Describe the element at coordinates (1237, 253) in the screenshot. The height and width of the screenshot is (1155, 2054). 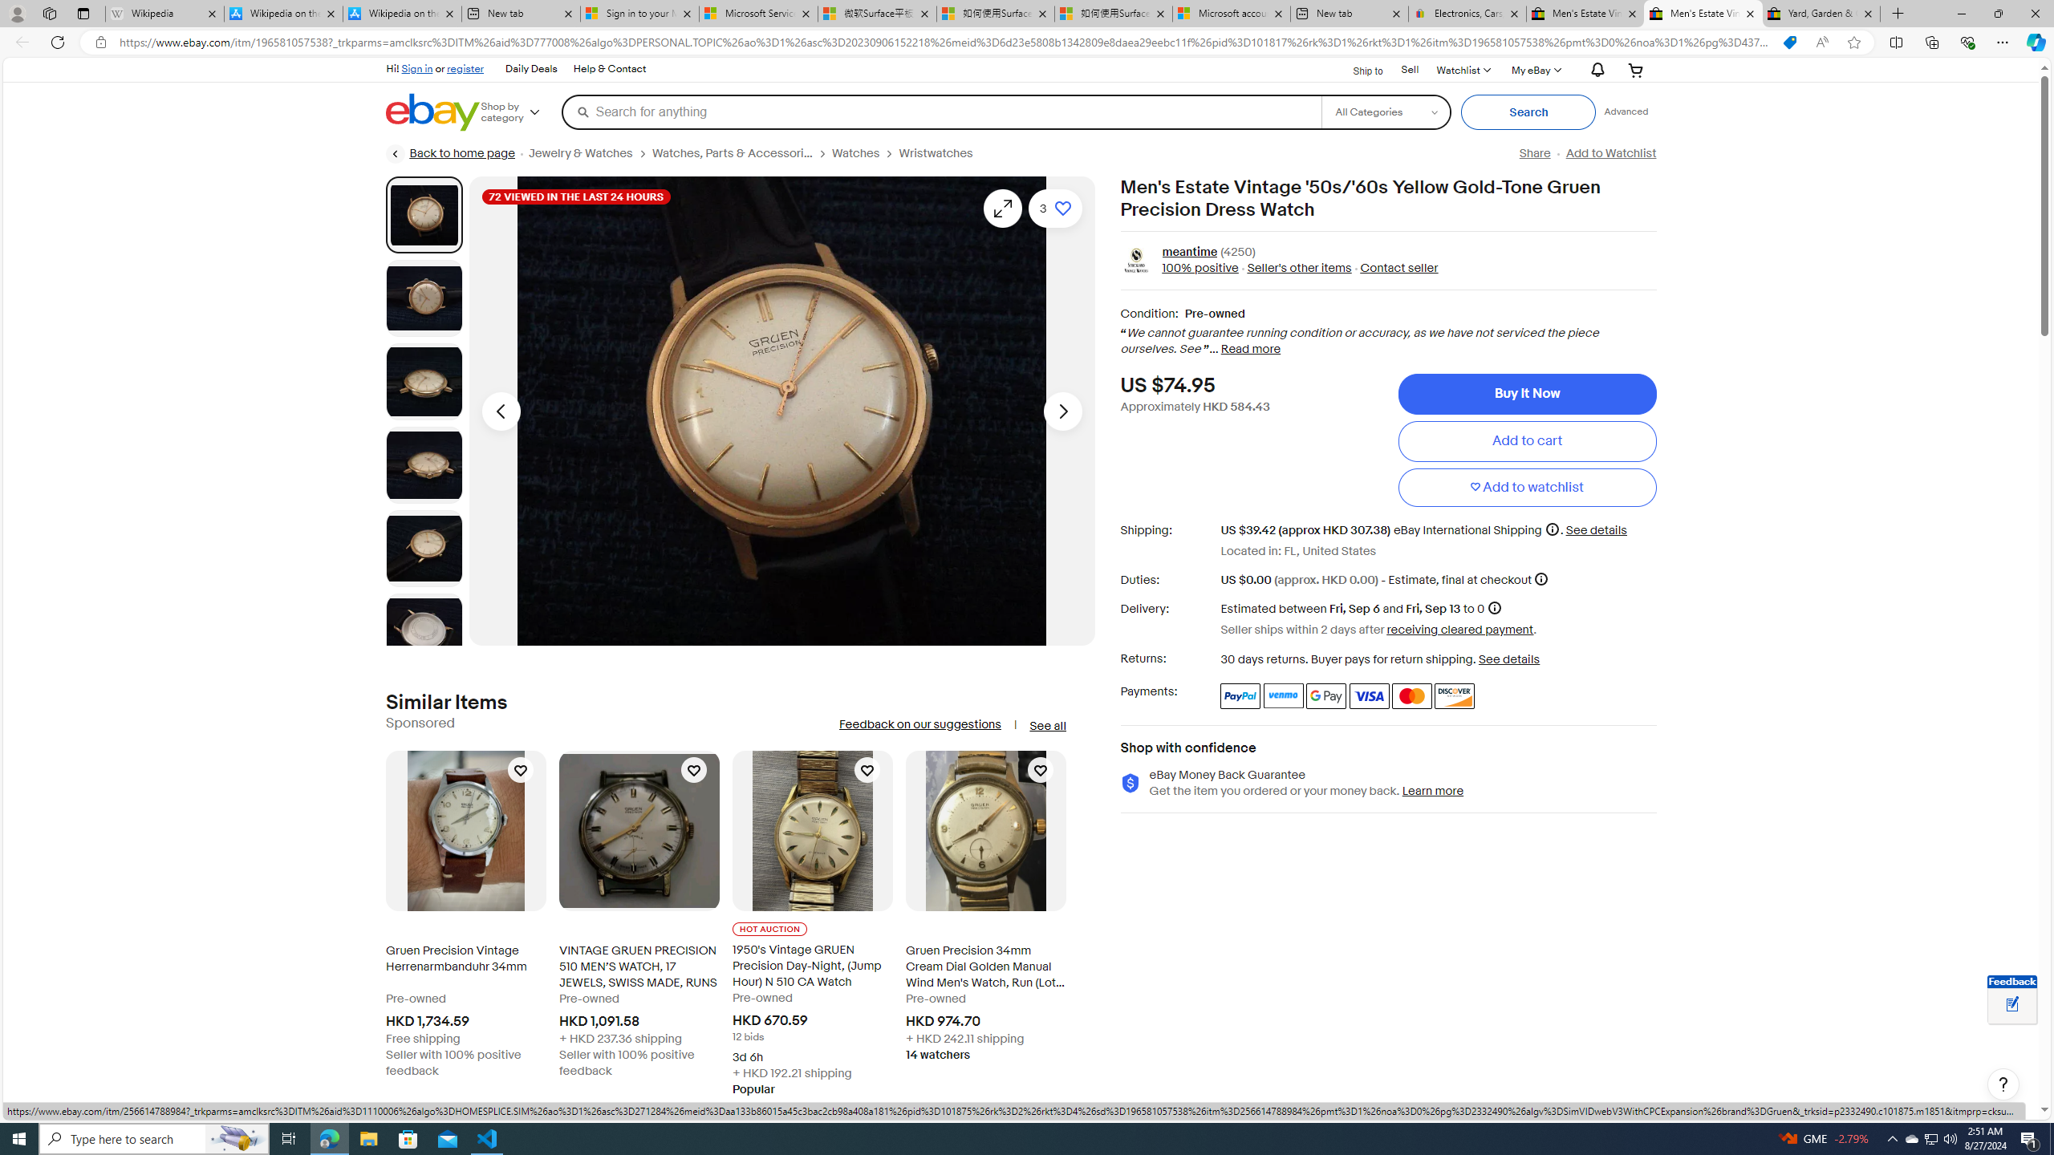
I see `(4250)` at that location.